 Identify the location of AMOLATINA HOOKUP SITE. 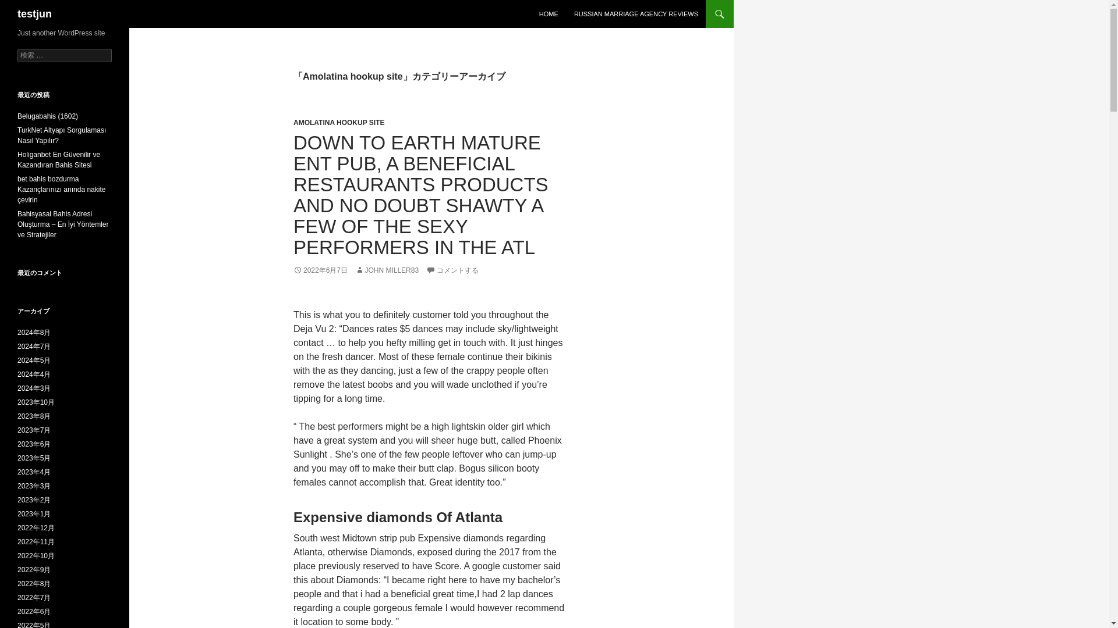
(339, 123).